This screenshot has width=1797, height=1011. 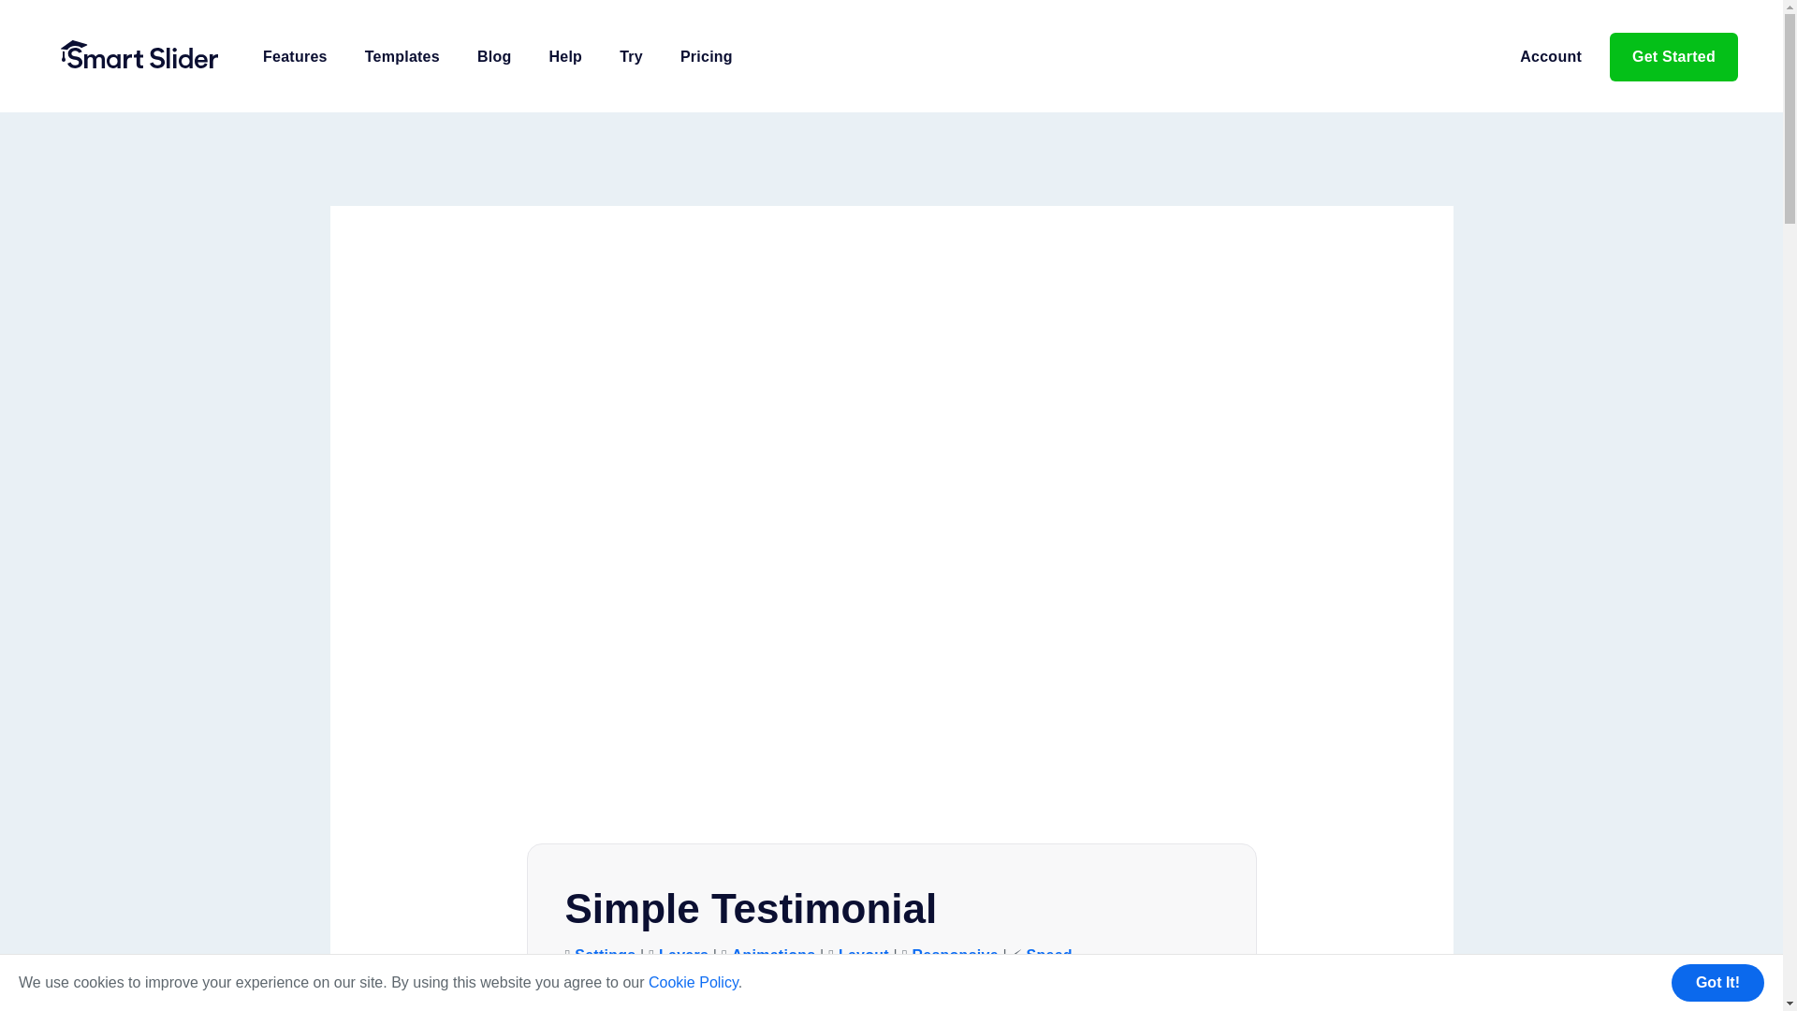 What do you see at coordinates (1550, 56) in the screenshot?
I see `Account` at bounding box center [1550, 56].